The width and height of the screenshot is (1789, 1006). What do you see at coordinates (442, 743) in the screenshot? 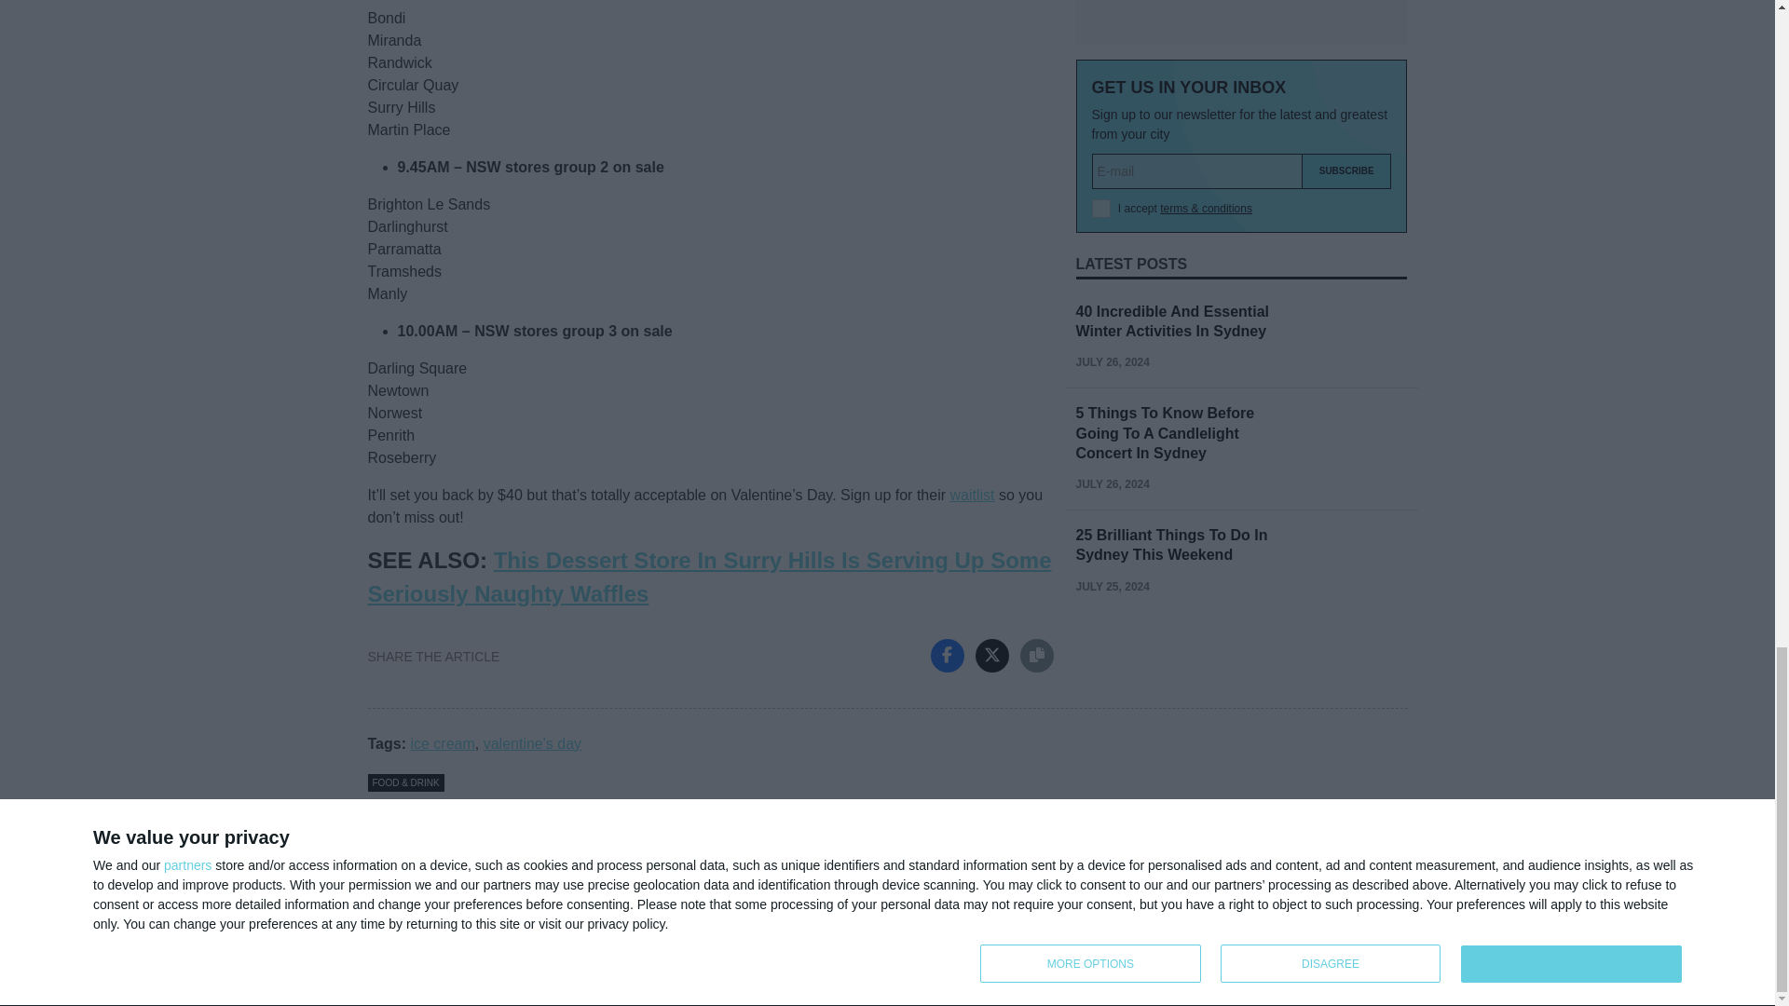
I see `ice cream` at bounding box center [442, 743].